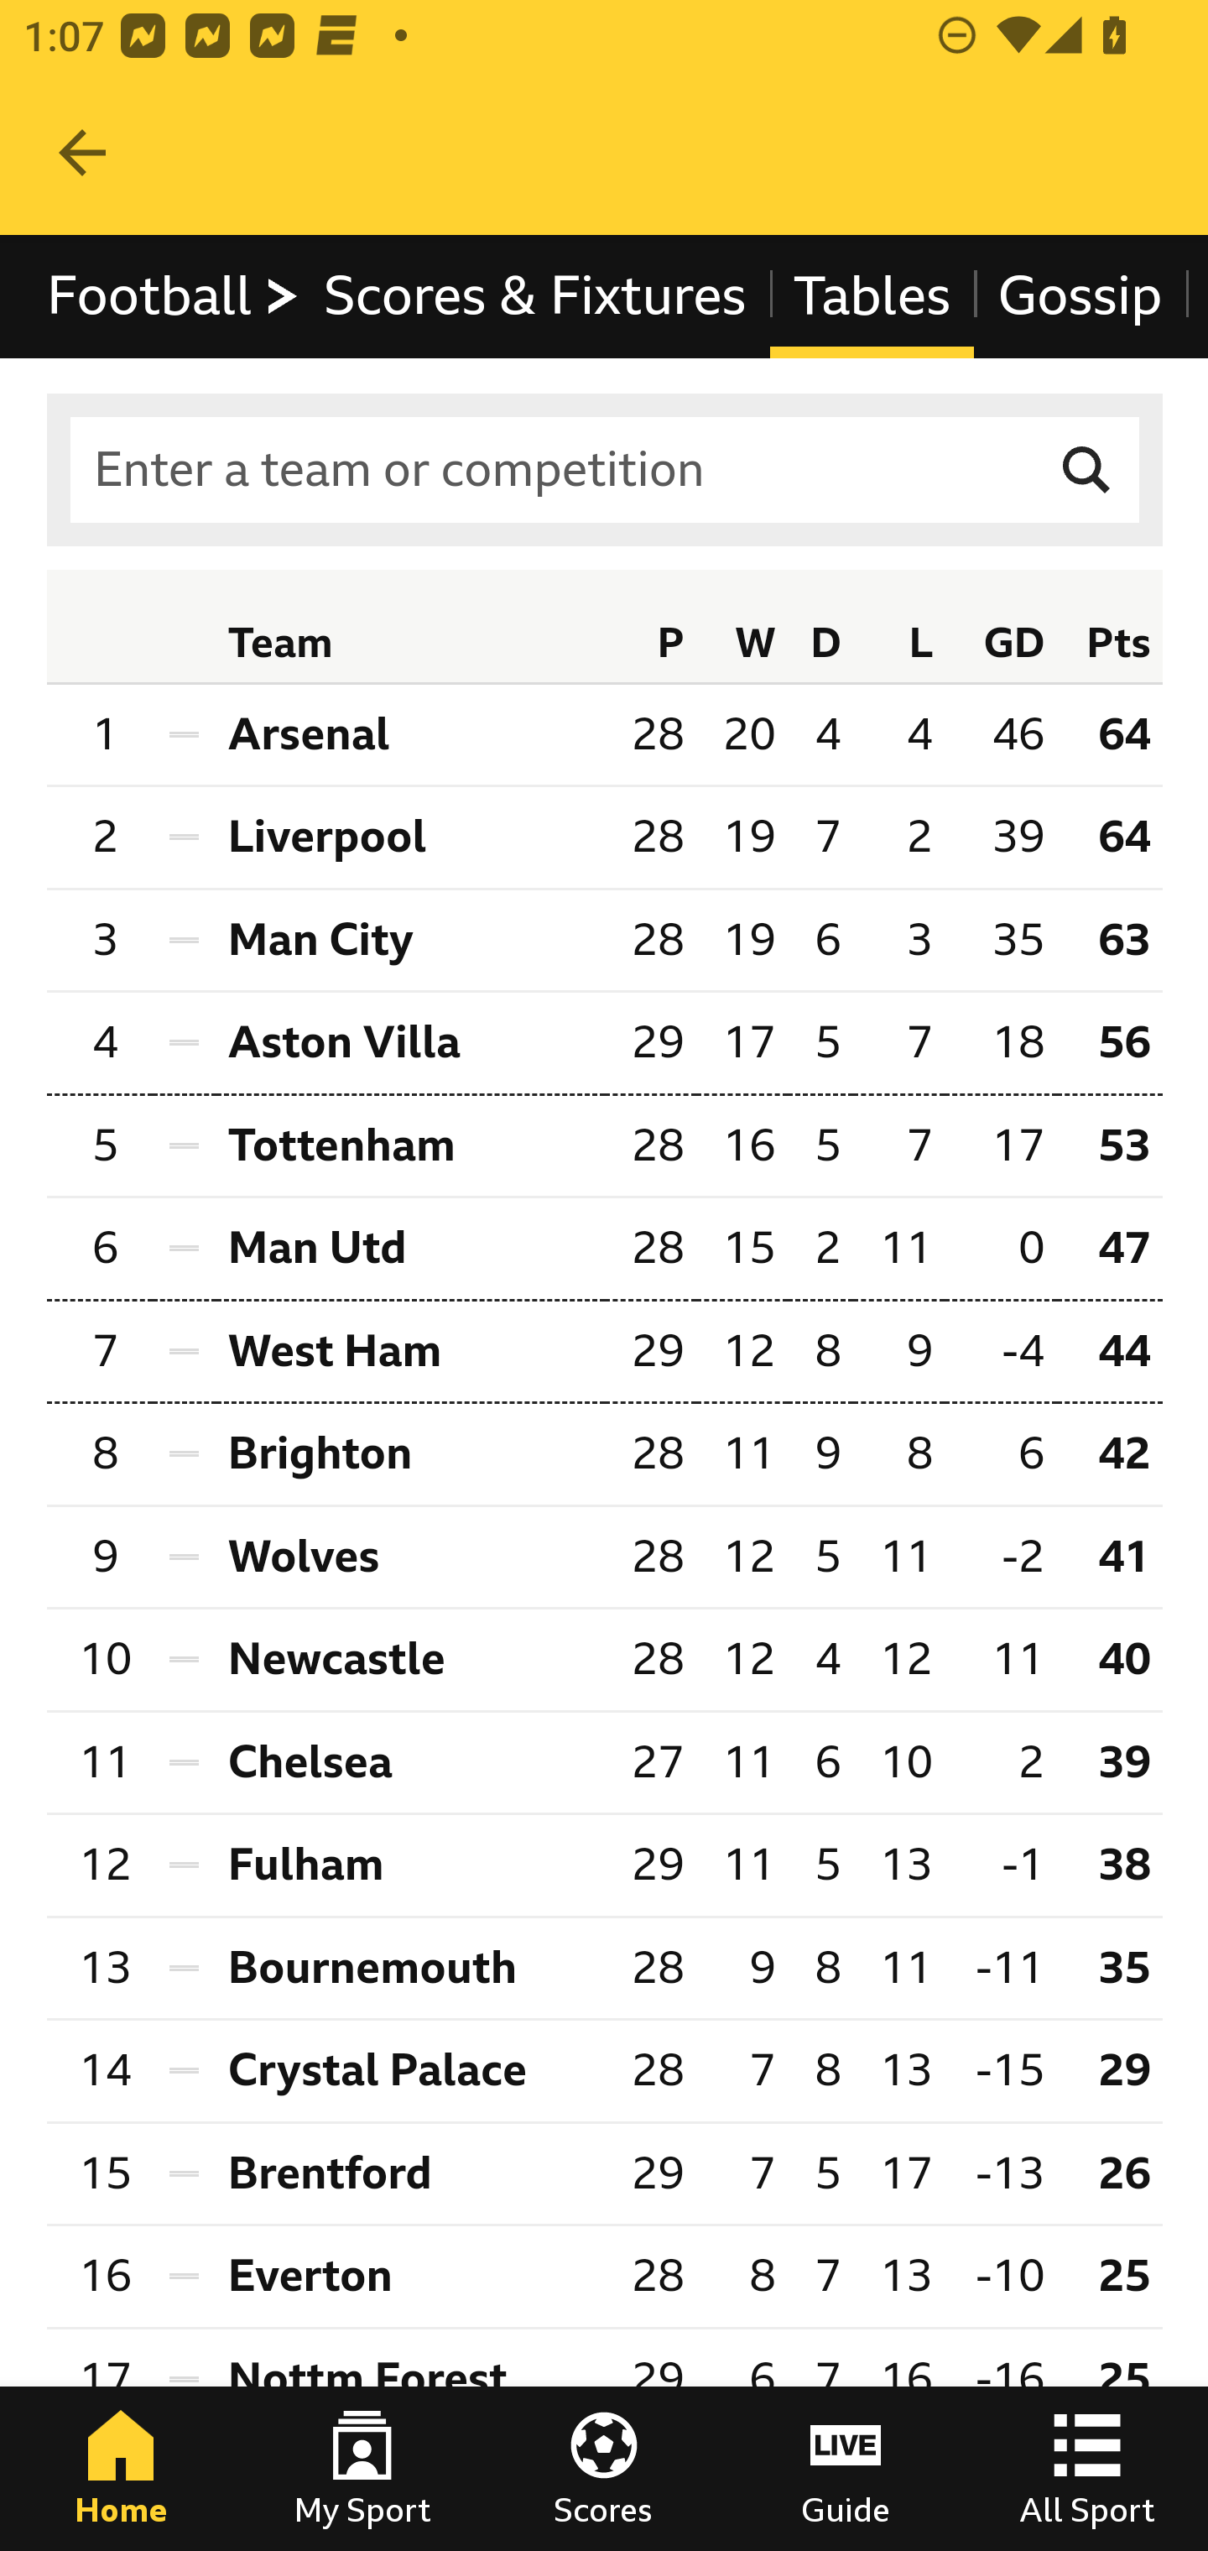 This screenshot has height=2551, width=1208. Describe the element at coordinates (174, 295) in the screenshot. I see `Football ` at that location.